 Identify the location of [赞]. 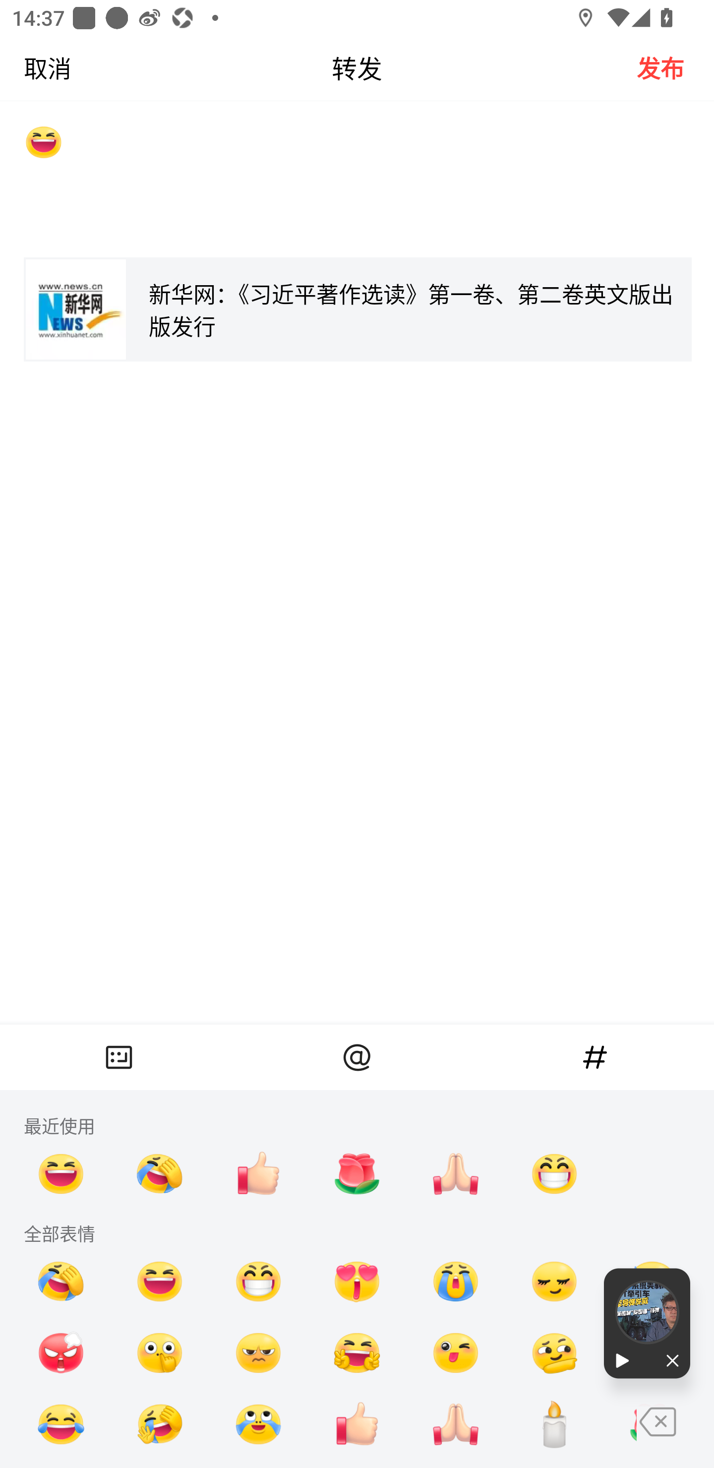
(357, 1424).